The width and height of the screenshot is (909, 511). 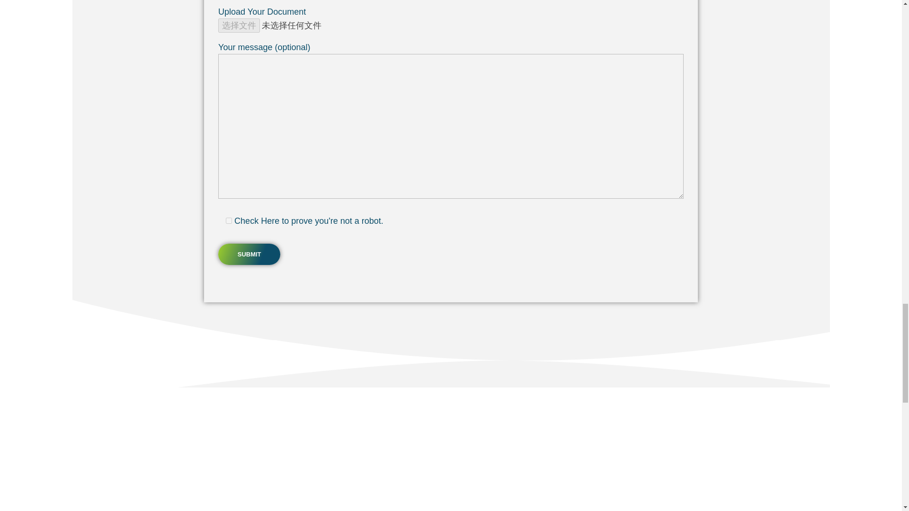 I want to click on Submit, so click(x=249, y=255).